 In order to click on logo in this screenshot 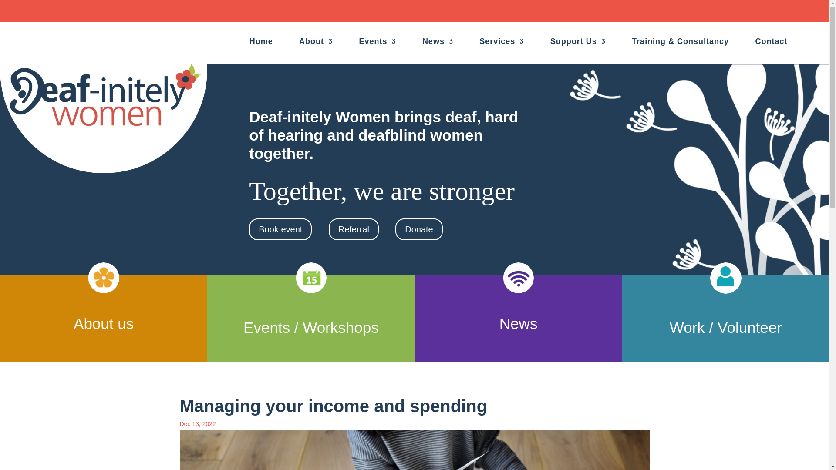, I will do `click(104, 87)`.